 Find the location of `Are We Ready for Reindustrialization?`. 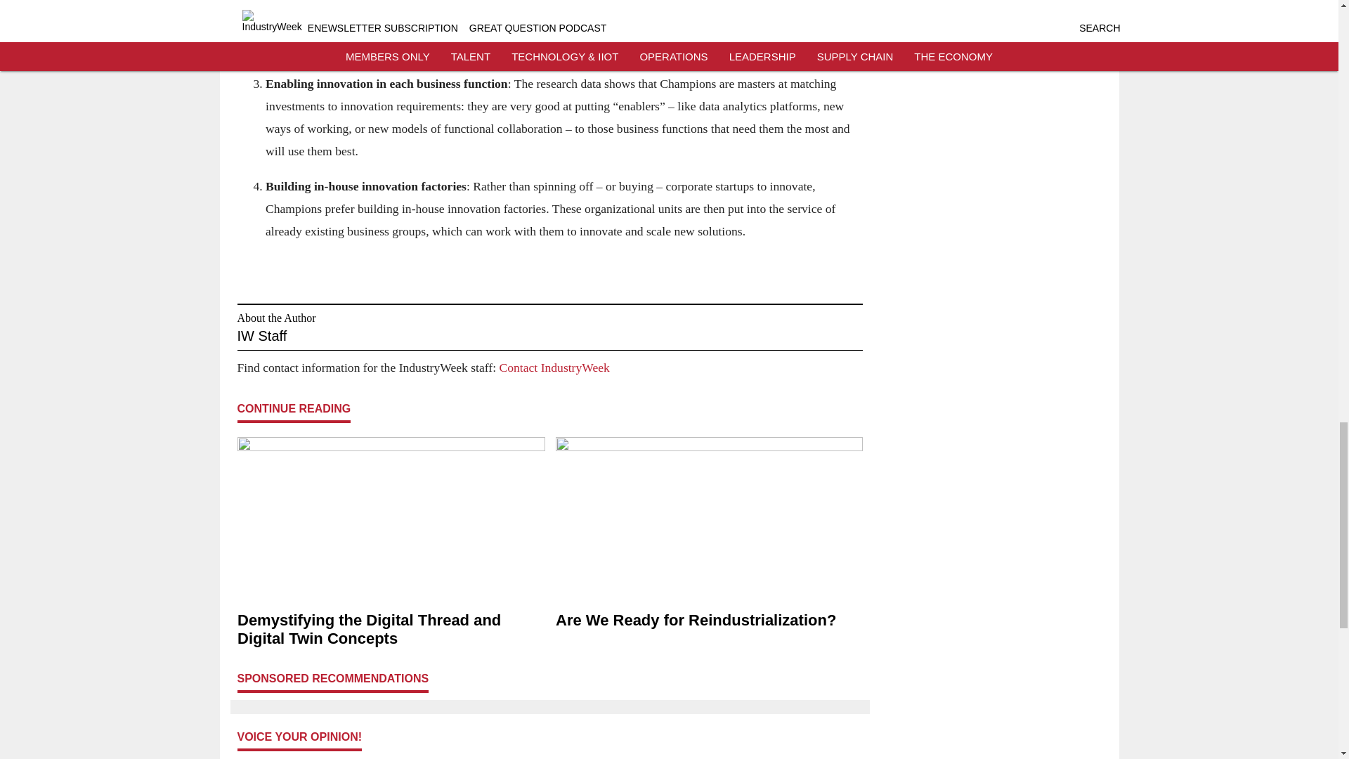

Are We Ready for Reindustrialization? is located at coordinates (708, 621).